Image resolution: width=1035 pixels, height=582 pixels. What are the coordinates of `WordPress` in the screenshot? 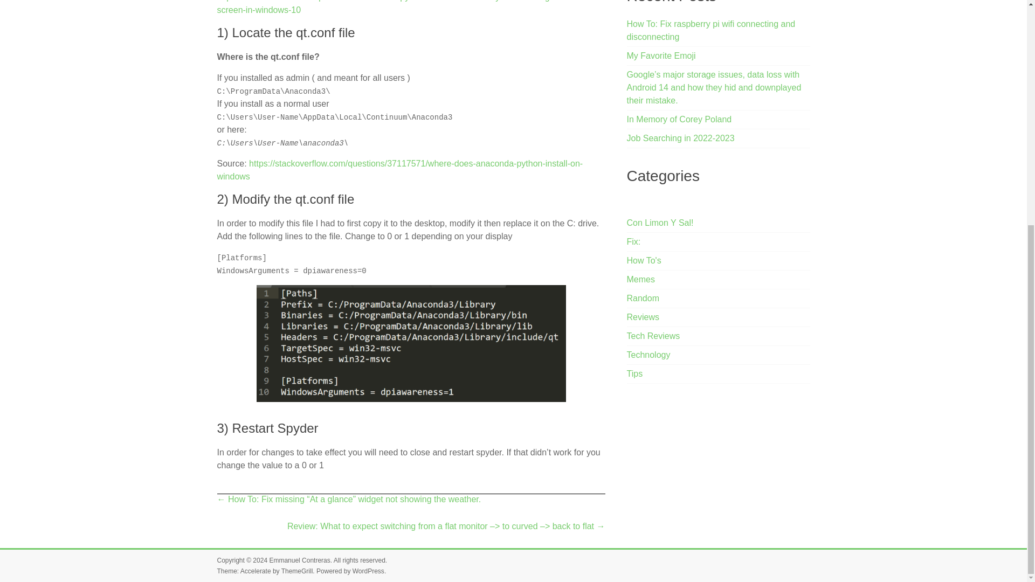 It's located at (368, 571).